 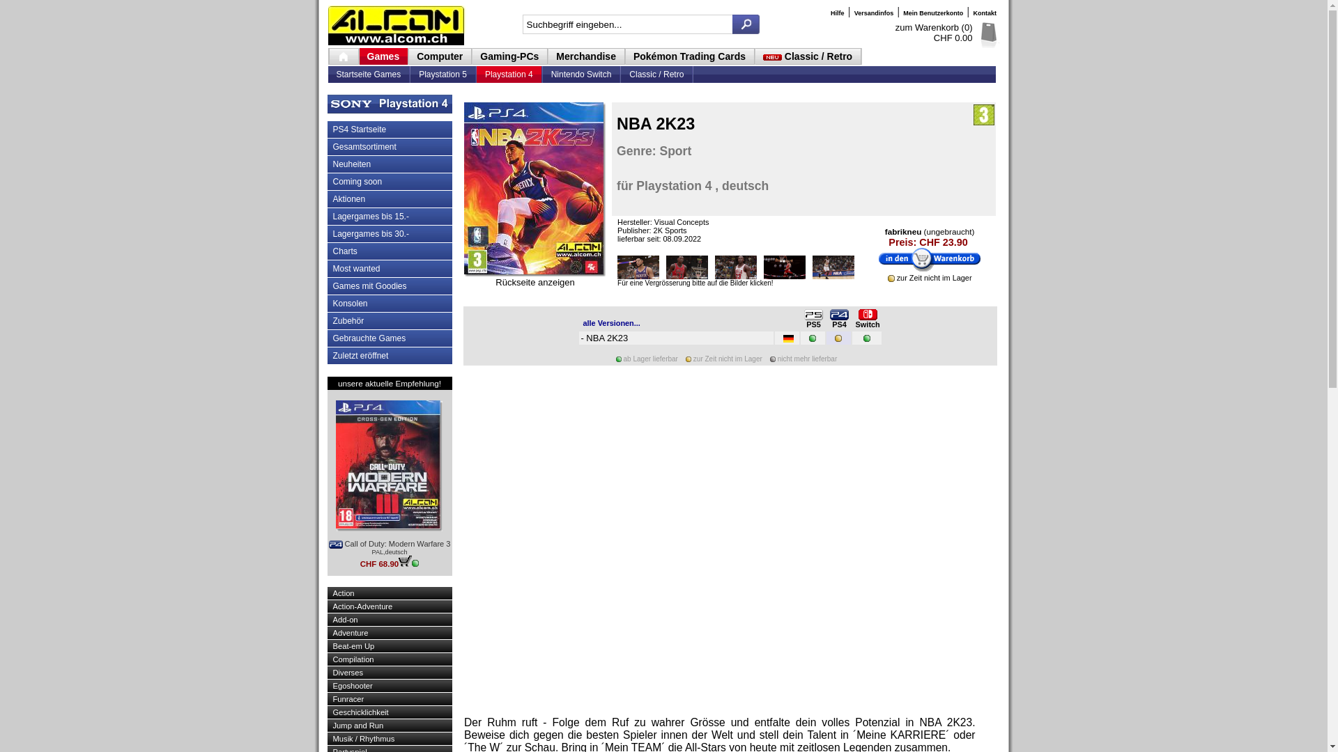 What do you see at coordinates (687, 267) in the screenshot?
I see `NBA 2K23 (Playstation 4)` at bounding box center [687, 267].